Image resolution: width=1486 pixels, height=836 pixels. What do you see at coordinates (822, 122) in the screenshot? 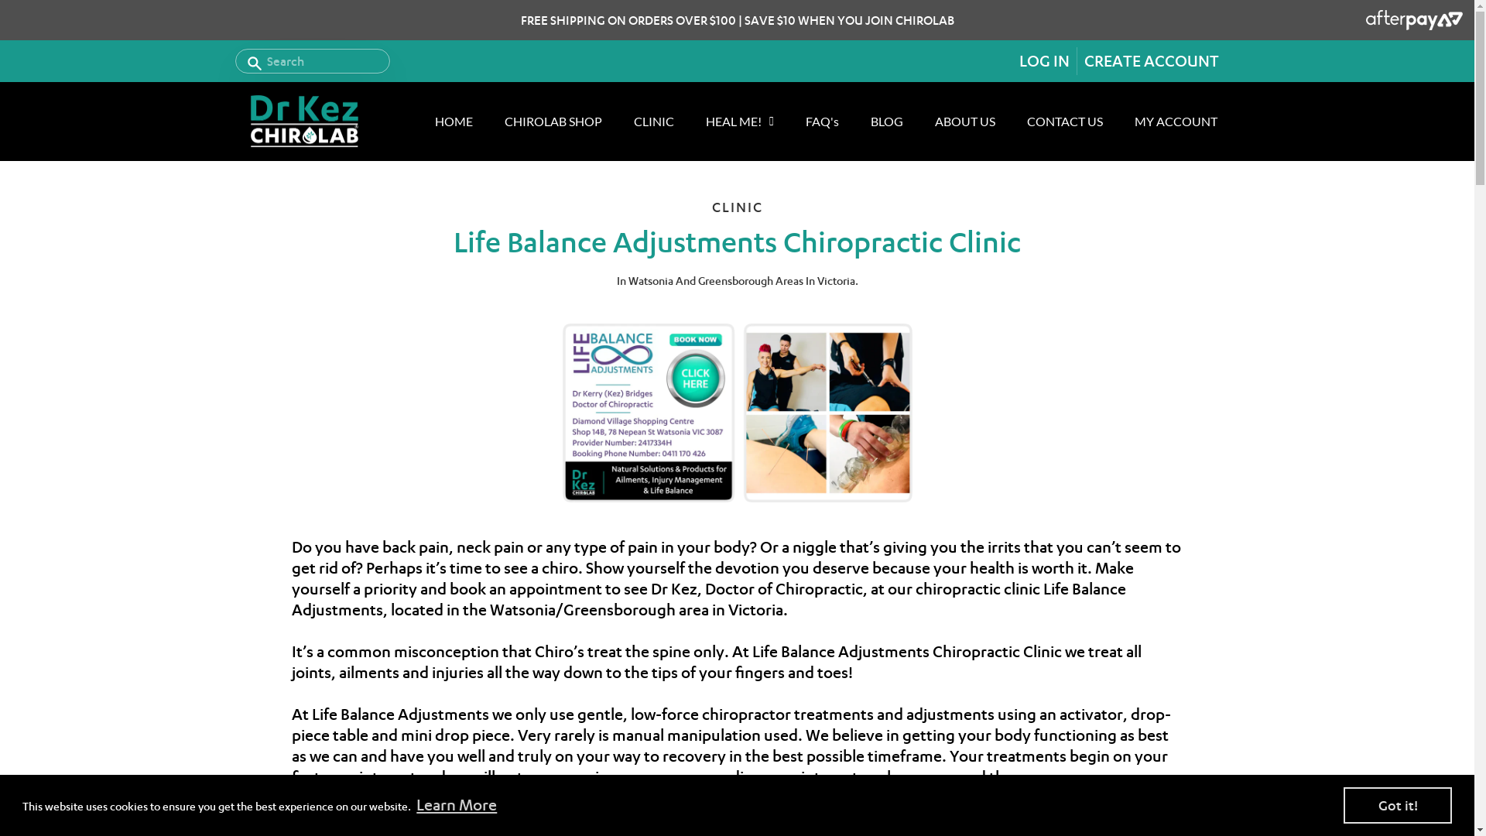
I see `FAQ's` at bounding box center [822, 122].